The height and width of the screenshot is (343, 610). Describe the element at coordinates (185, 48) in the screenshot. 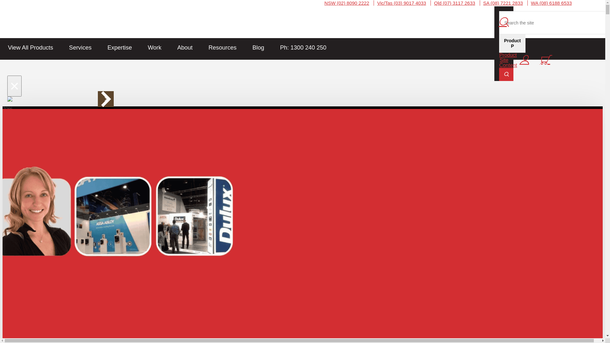

I see `About` at that location.